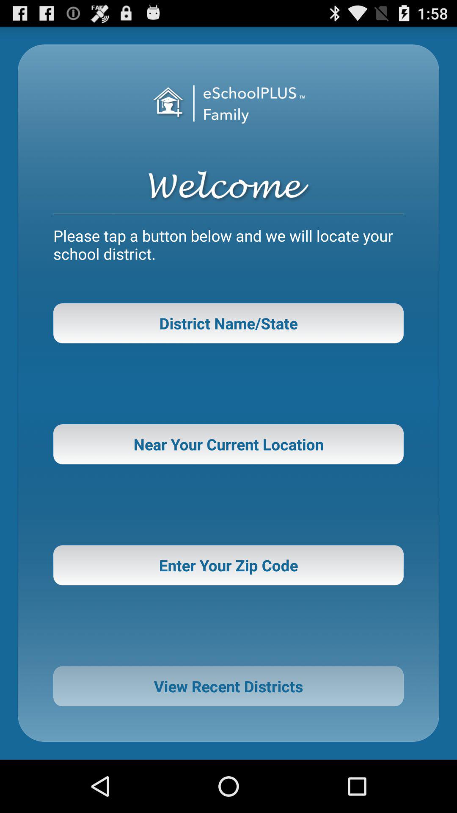  Describe the element at coordinates (228, 323) in the screenshot. I see `press the app below the please tap a app` at that location.